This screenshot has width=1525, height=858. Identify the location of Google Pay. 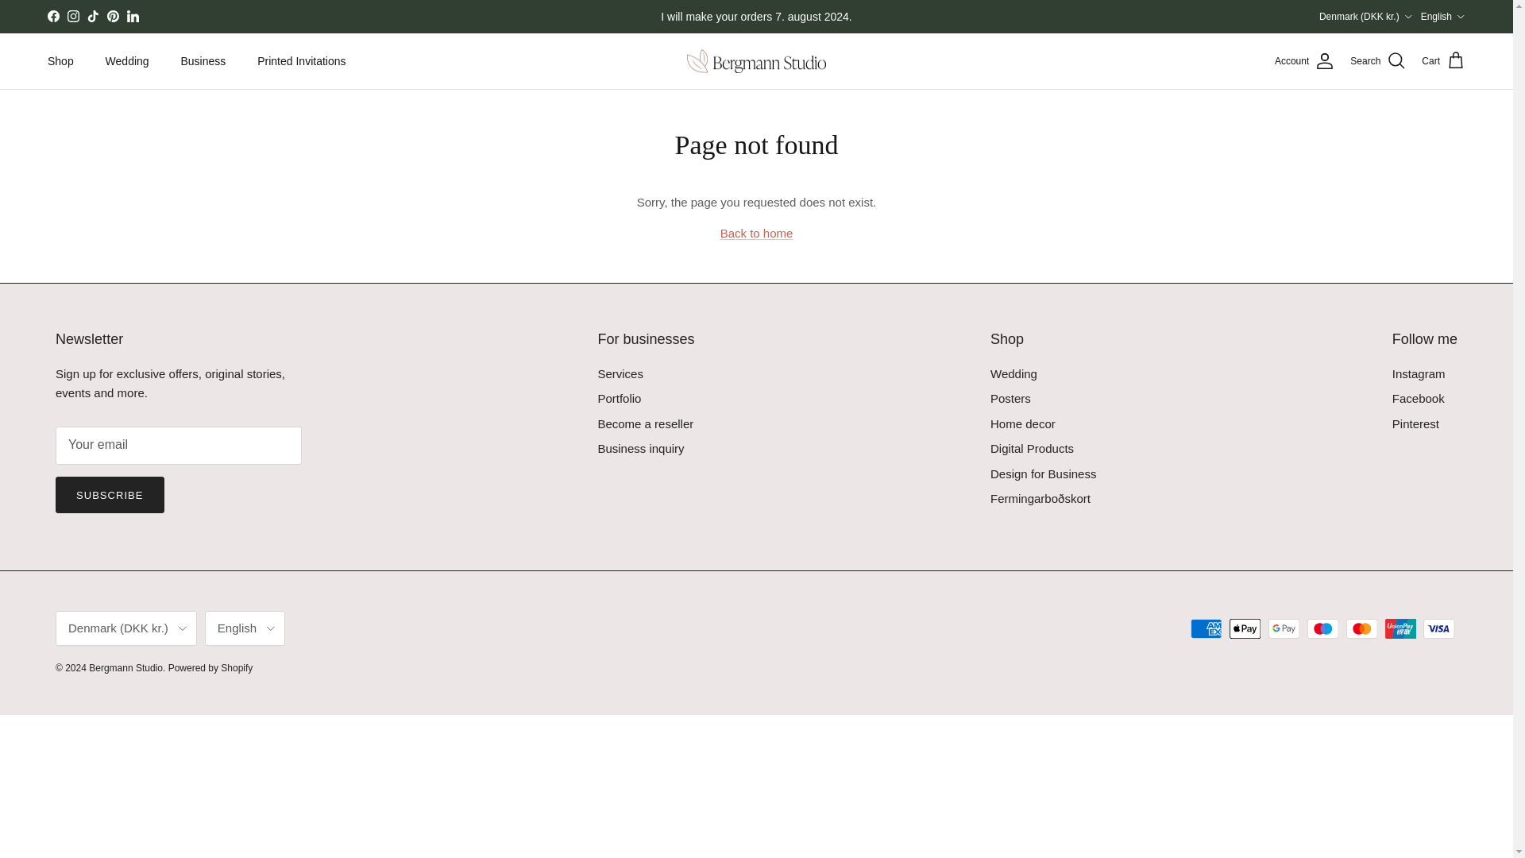
(1284, 628).